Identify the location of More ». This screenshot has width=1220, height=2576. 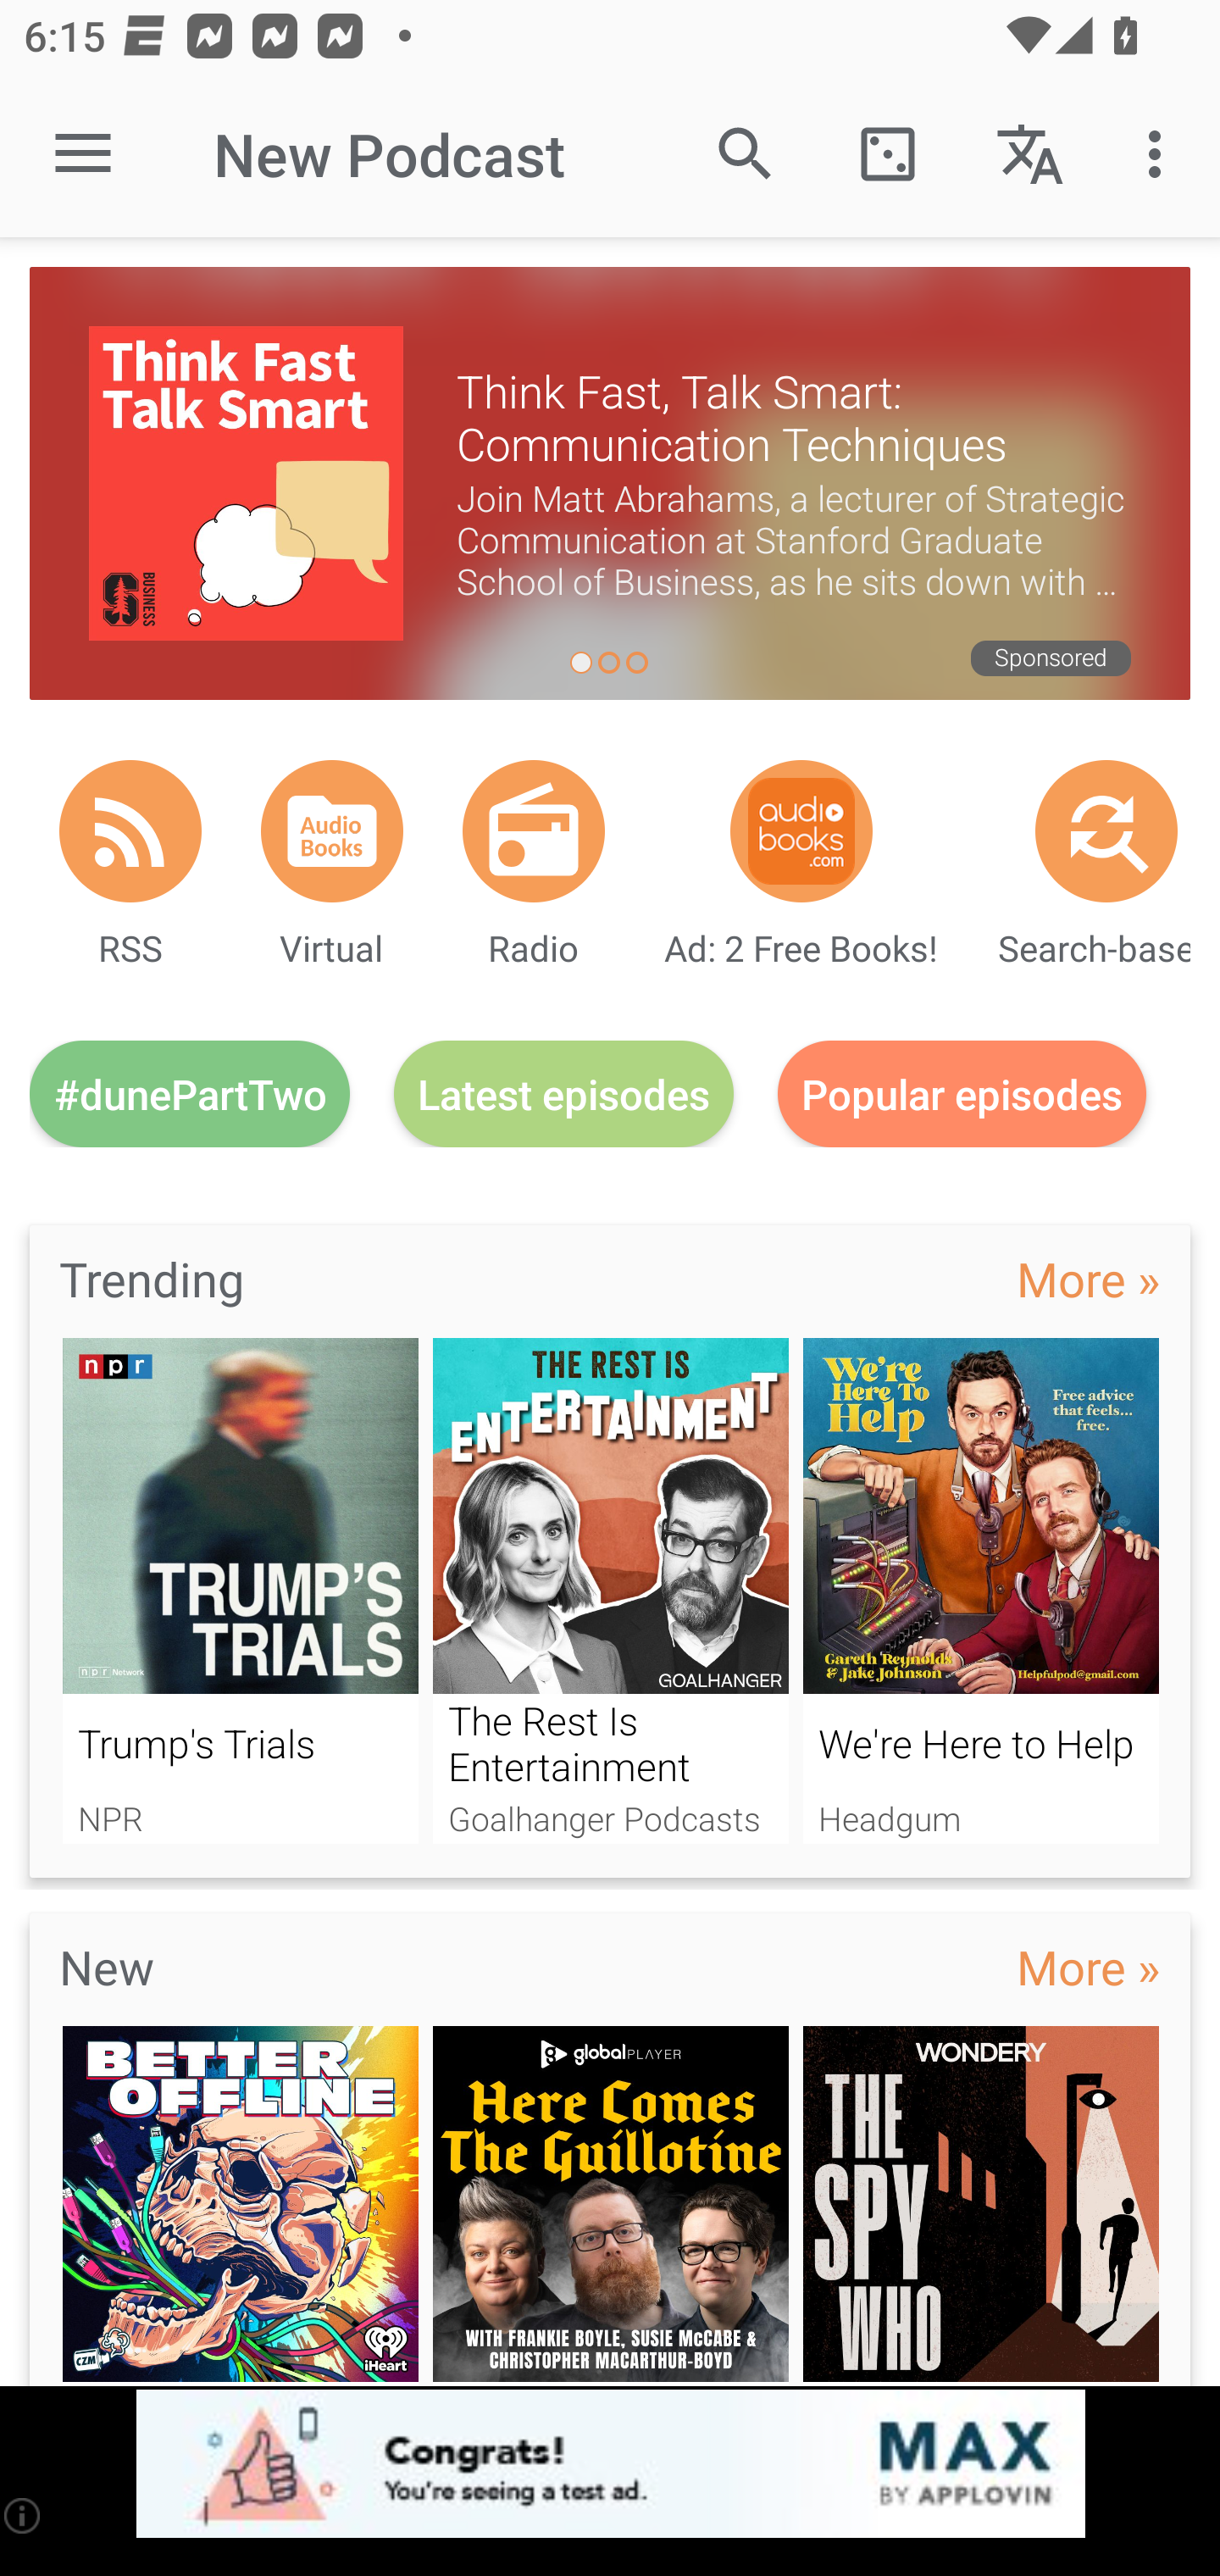
(1088, 1279).